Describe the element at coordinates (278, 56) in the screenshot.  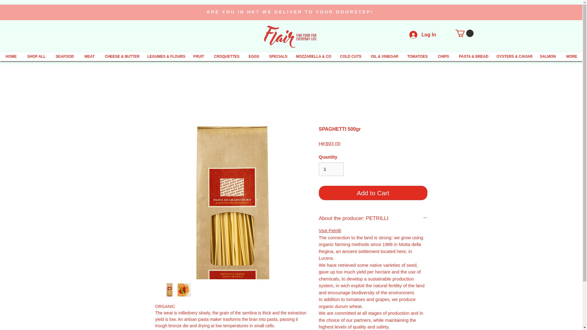
I see `SPECIALS` at that location.